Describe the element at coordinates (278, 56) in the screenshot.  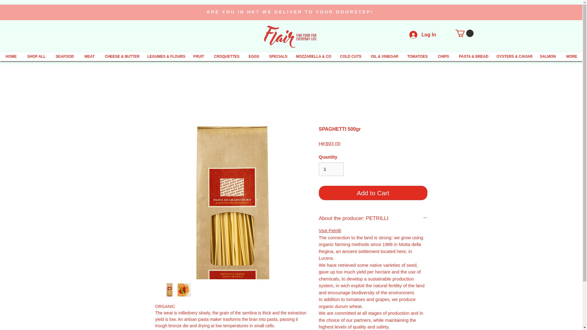
I see `SPECIALS` at that location.